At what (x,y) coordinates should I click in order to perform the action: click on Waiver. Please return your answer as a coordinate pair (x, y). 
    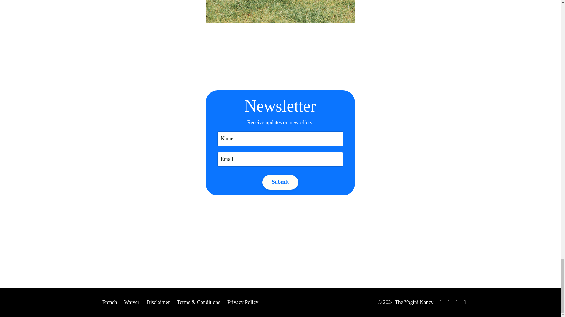
    Looking at the image, I should click on (132, 302).